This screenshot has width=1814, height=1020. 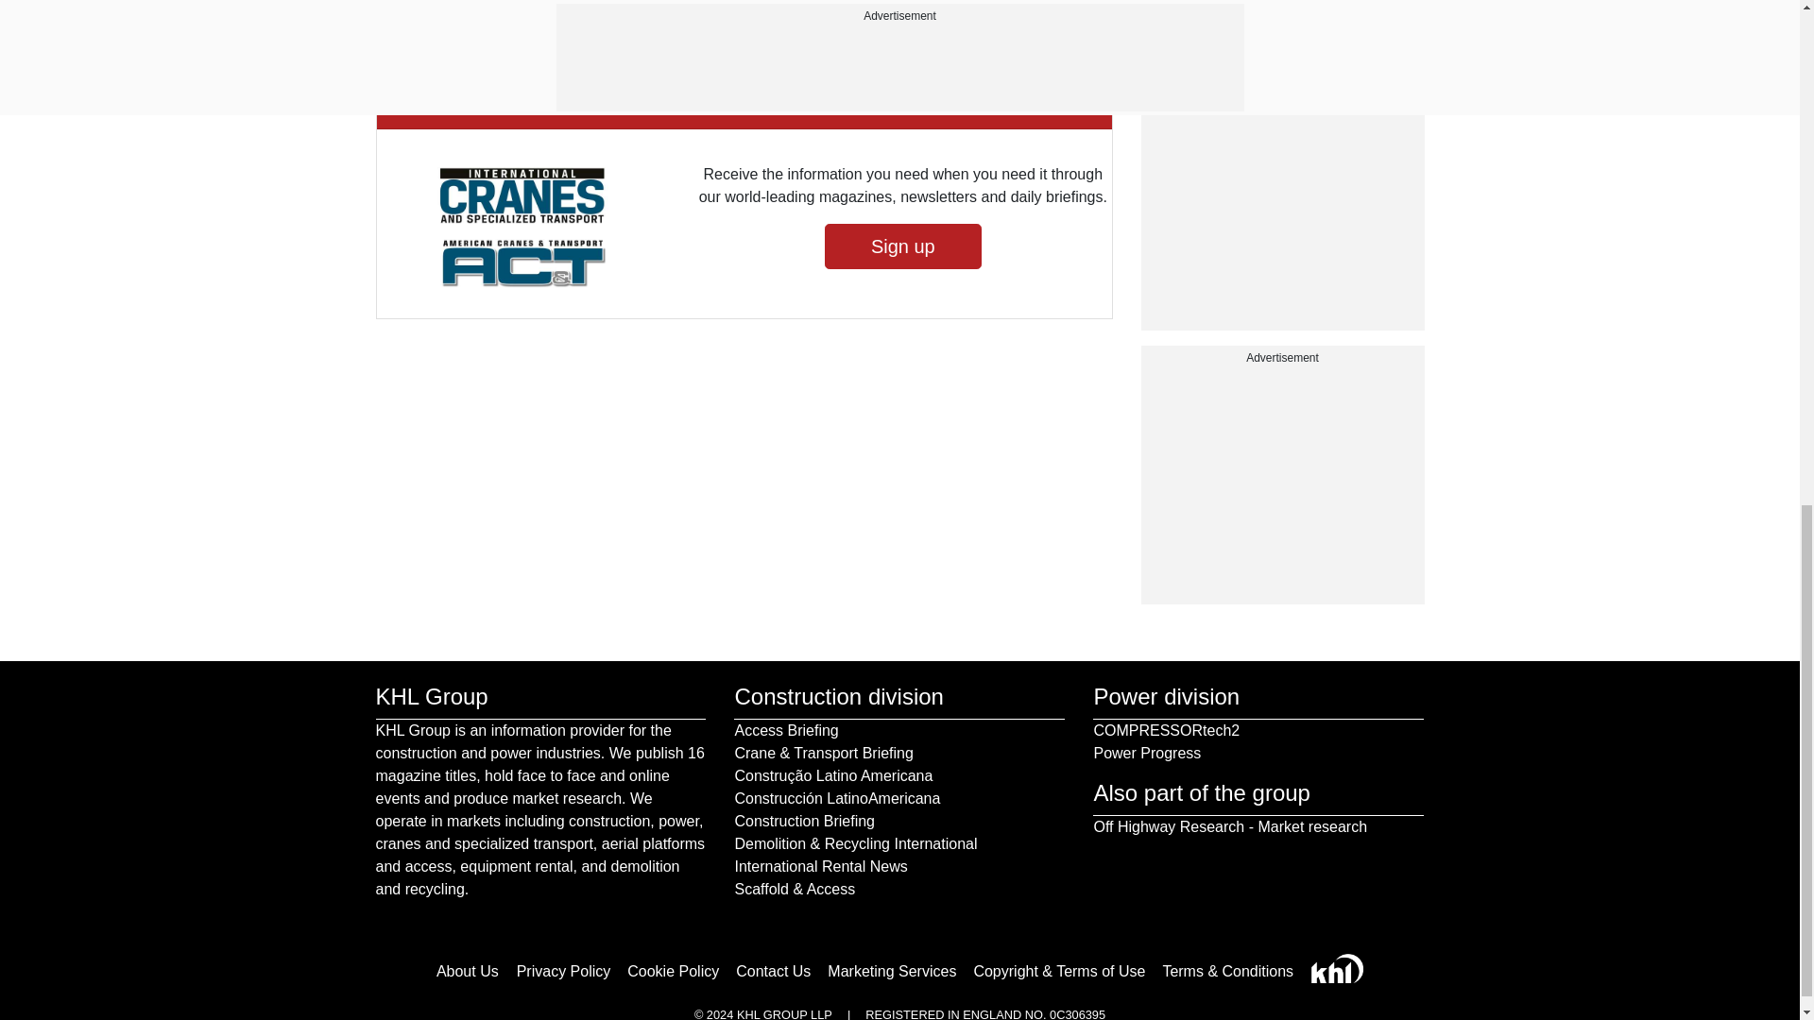 What do you see at coordinates (471, 2) in the screenshot?
I see `Share this page on Linkedin` at bounding box center [471, 2].